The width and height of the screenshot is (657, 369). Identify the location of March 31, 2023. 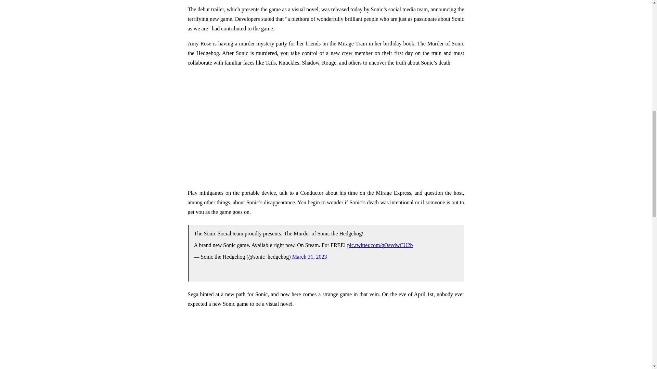
(310, 257).